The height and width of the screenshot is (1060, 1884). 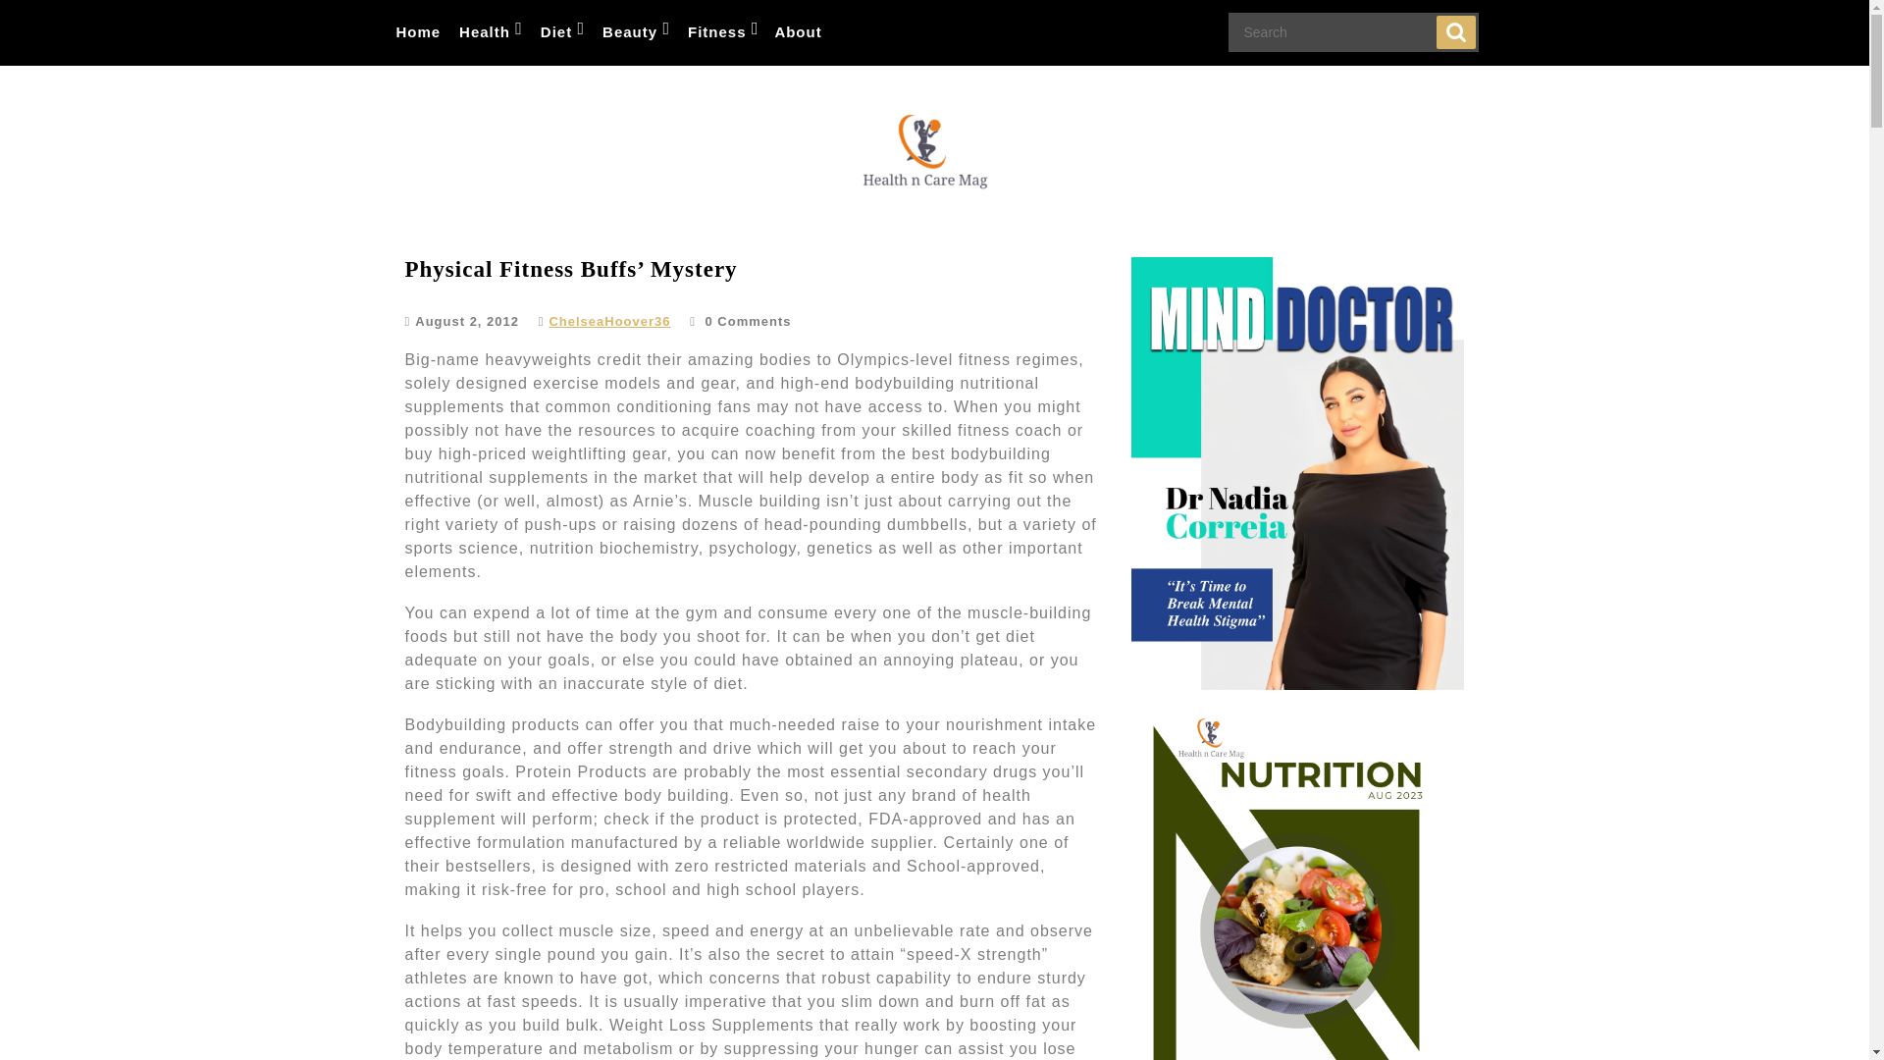 What do you see at coordinates (561, 32) in the screenshot?
I see `Diet` at bounding box center [561, 32].